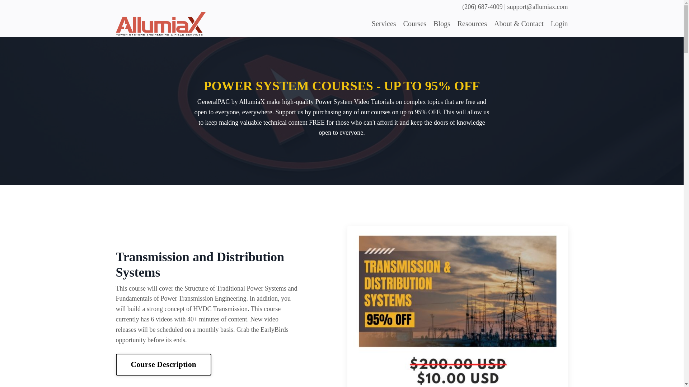 The width and height of the screenshot is (689, 387). Describe the element at coordinates (472, 24) in the screenshot. I see `Resources` at that location.